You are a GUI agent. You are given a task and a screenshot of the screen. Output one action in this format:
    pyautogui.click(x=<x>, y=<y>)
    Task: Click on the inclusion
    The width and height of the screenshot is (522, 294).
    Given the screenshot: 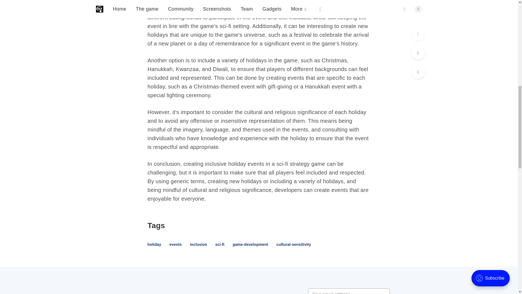 What is the action you would take?
    pyautogui.click(x=198, y=244)
    